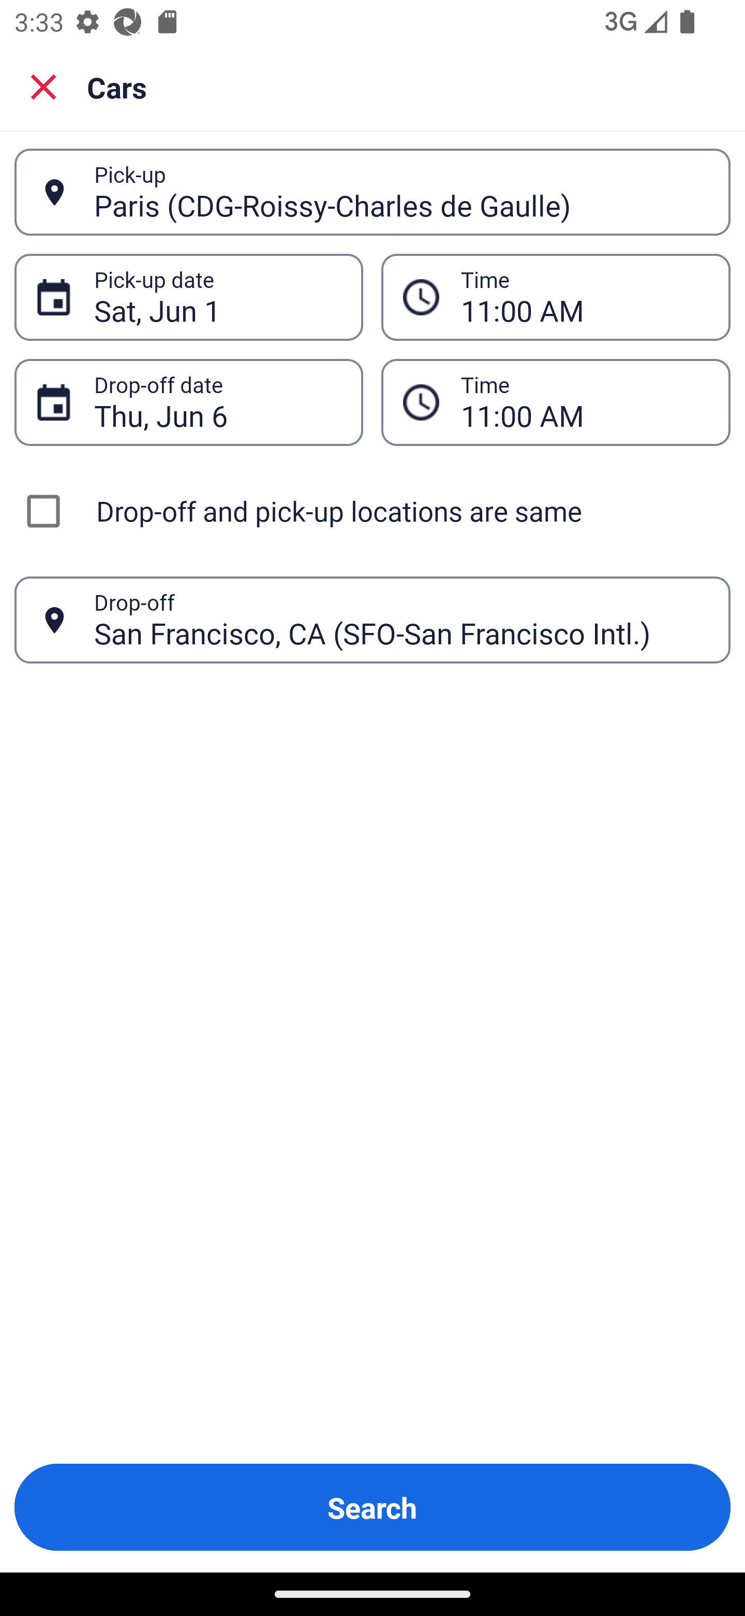 Image resolution: width=745 pixels, height=1616 pixels. I want to click on Sat, Jun 1, so click(217, 297).